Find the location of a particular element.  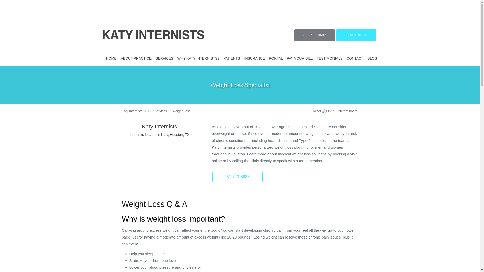

ABOUT PRACTICE is located at coordinates (136, 58).